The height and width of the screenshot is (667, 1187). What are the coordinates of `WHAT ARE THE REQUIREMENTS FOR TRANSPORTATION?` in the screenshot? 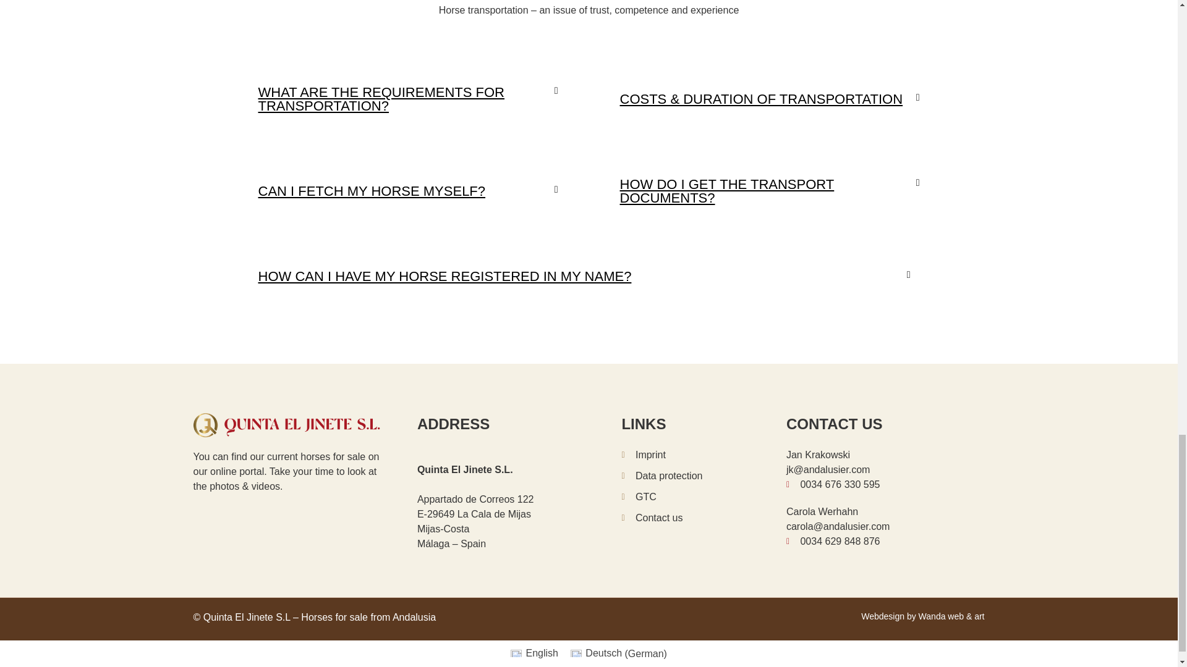 It's located at (381, 99).